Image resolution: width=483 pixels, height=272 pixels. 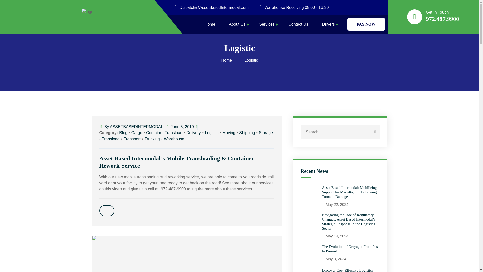 What do you see at coordinates (137, 133) in the screenshot?
I see `Cargo` at bounding box center [137, 133].